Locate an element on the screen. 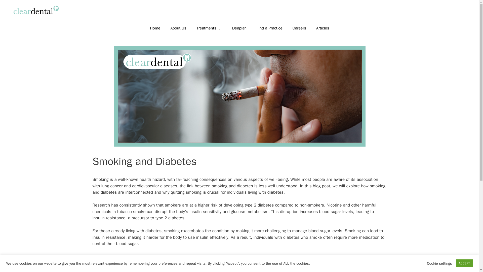 This screenshot has width=483, height=272. Articles is located at coordinates (323, 28).